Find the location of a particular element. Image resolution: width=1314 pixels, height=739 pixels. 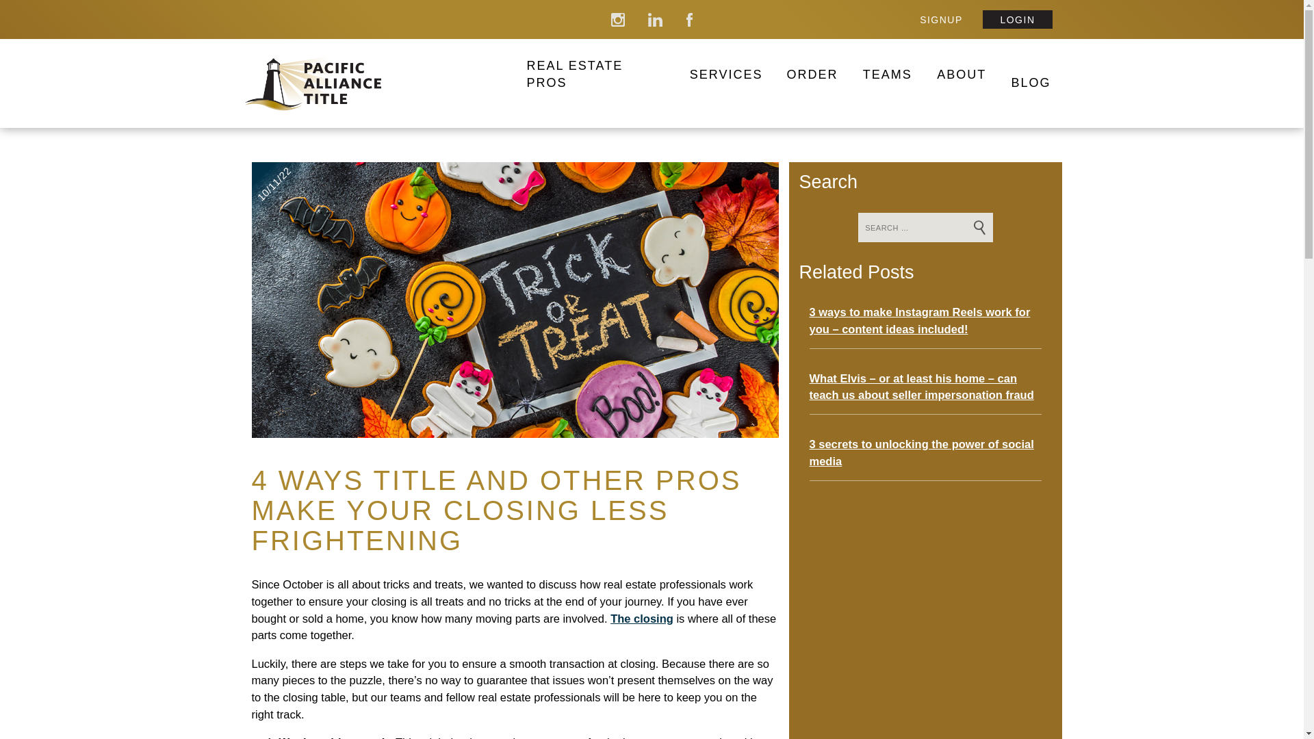

REAL ESTATE PROS is located at coordinates (596, 74).